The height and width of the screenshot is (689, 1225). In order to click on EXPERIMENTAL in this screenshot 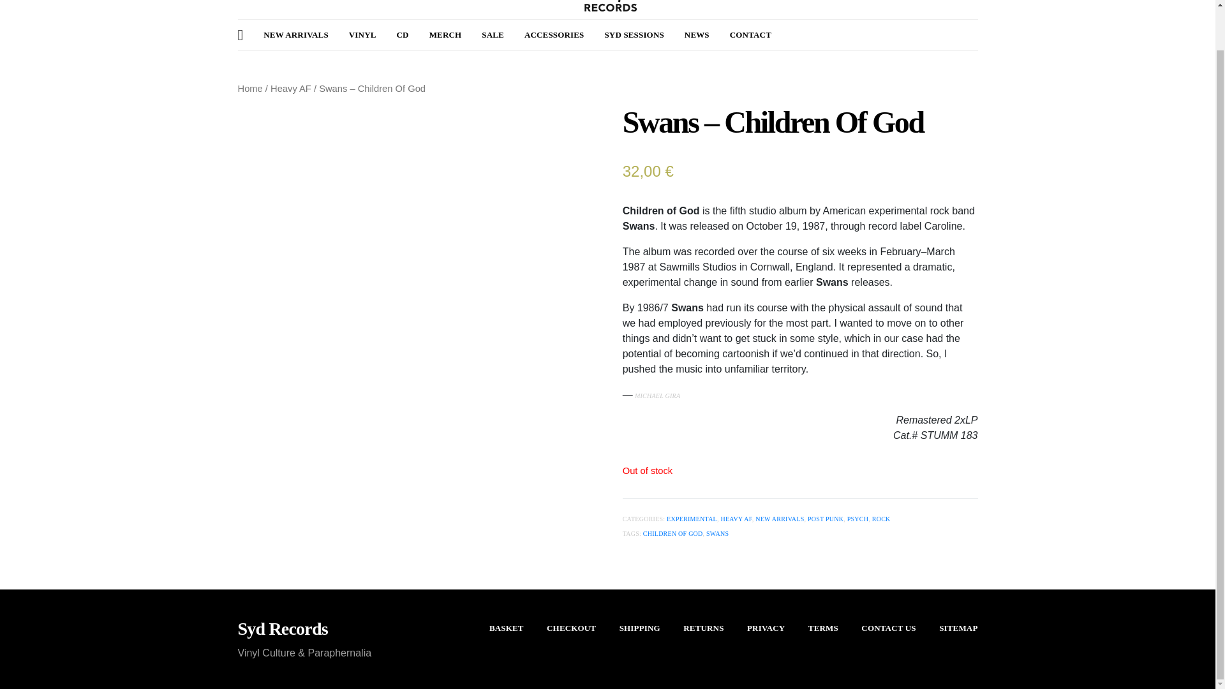, I will do `click(692, 518)`.